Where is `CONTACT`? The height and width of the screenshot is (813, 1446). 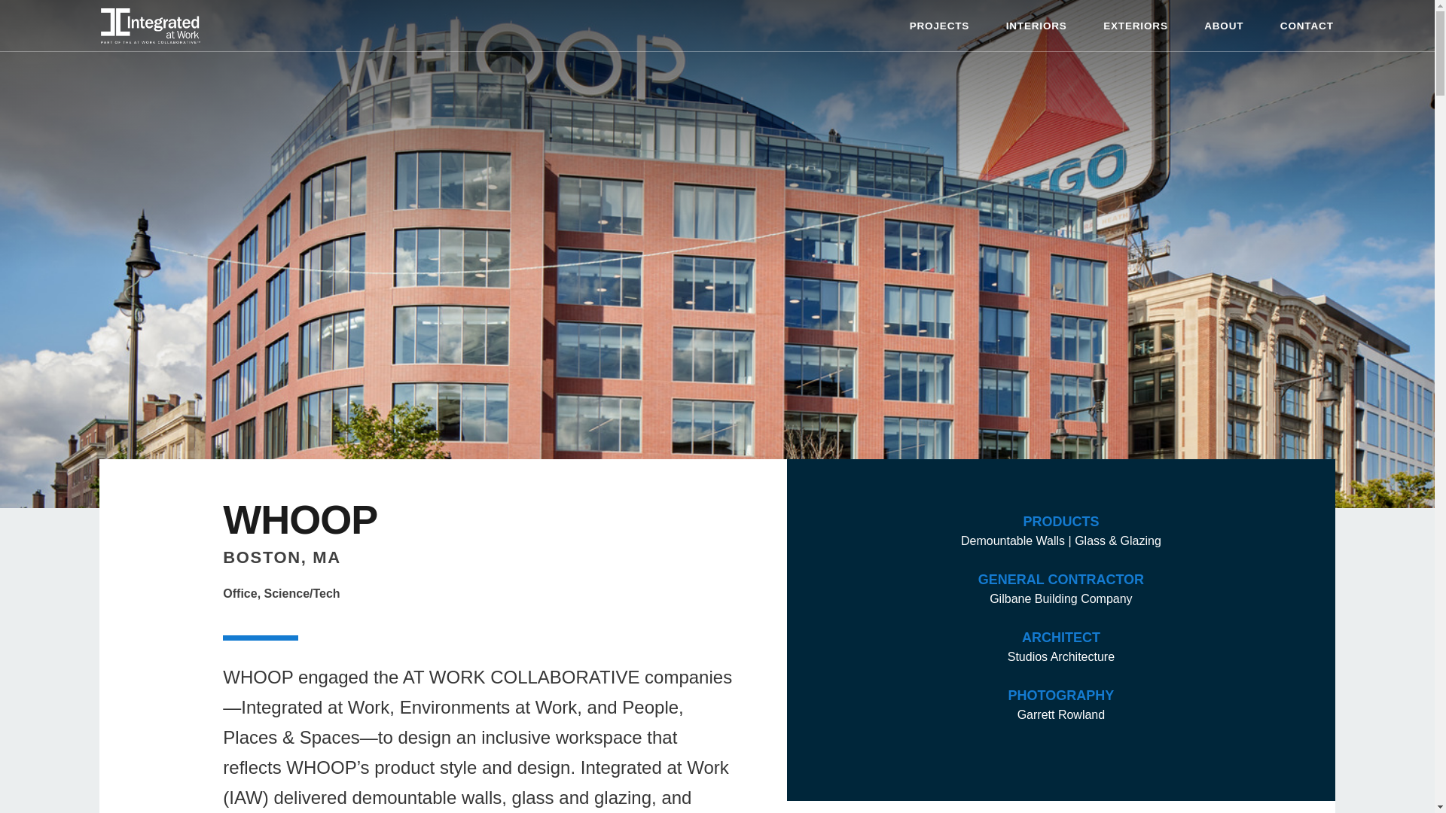 CONTACT is located at coordinates (1307, 26).